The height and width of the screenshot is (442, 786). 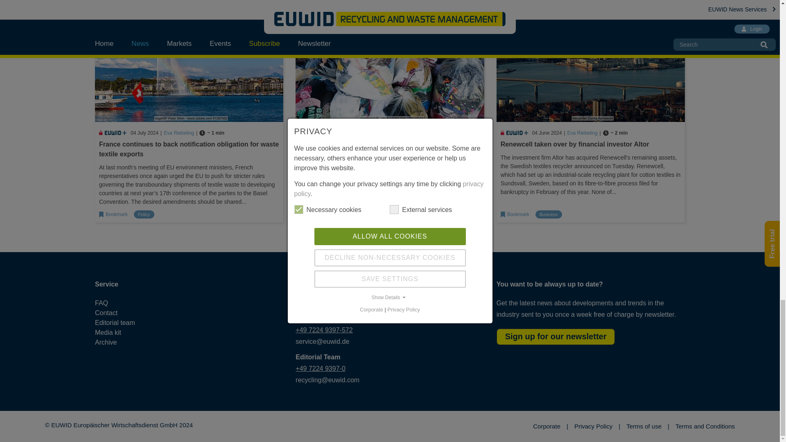 What do you see at coordinates (705, 426) in the screenshot?
I see `Terms and Conditions` at bounding box center [705, 426].